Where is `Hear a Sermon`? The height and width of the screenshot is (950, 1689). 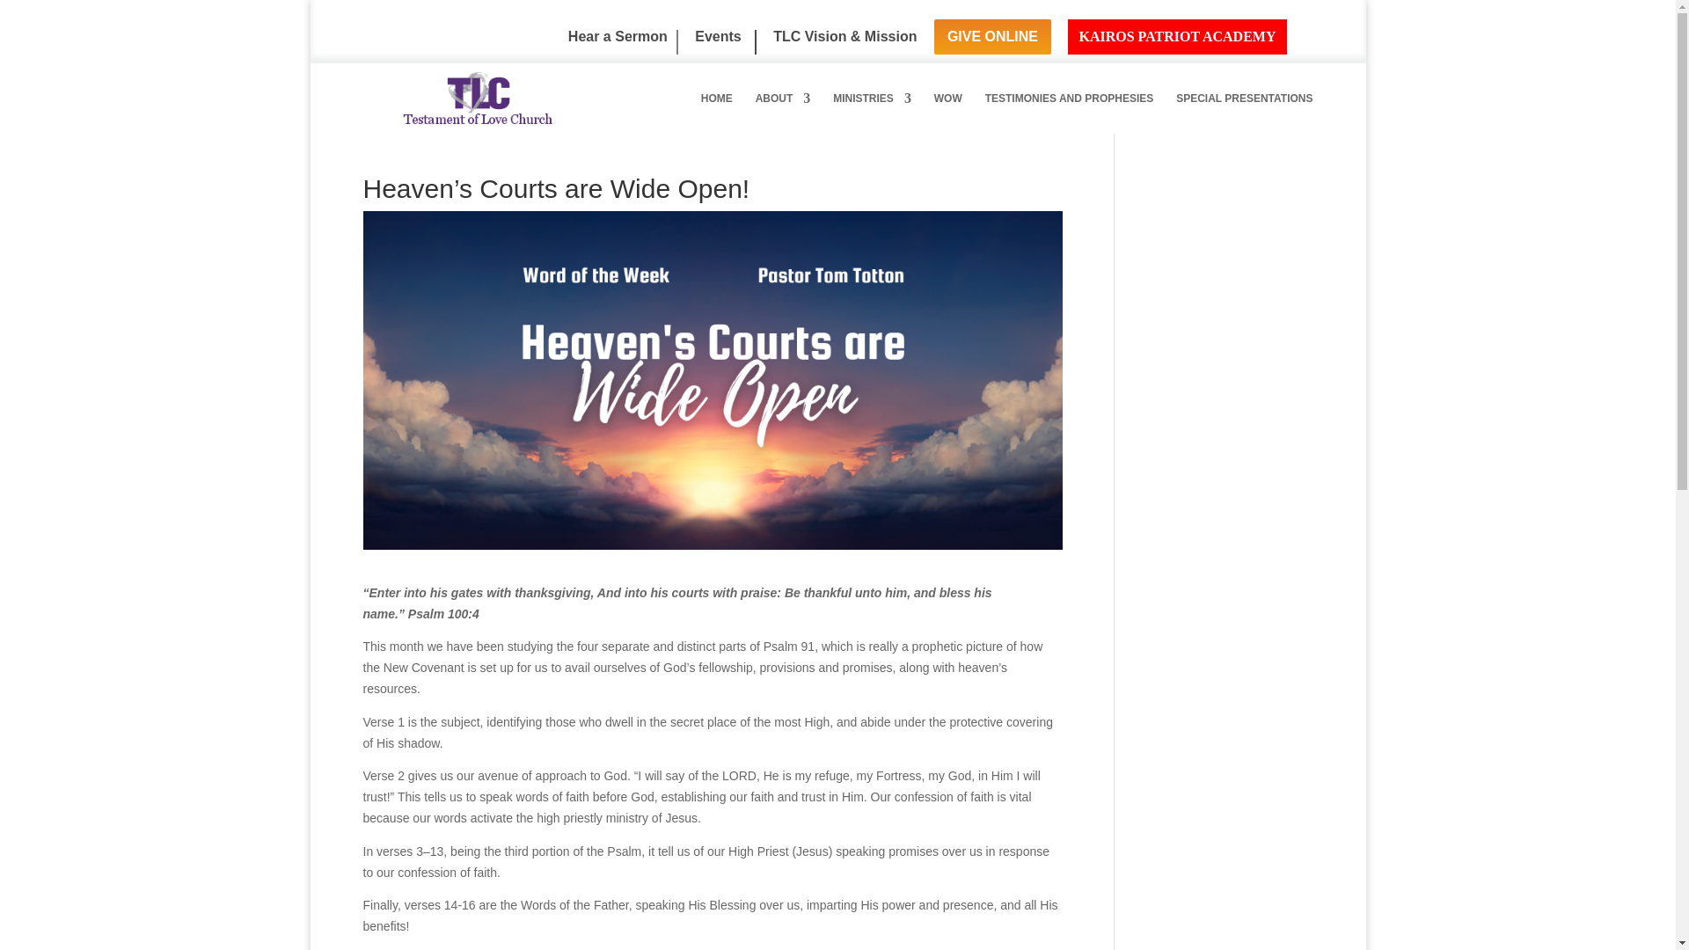 Hear a Sermon is located at coordinates (618, 41).